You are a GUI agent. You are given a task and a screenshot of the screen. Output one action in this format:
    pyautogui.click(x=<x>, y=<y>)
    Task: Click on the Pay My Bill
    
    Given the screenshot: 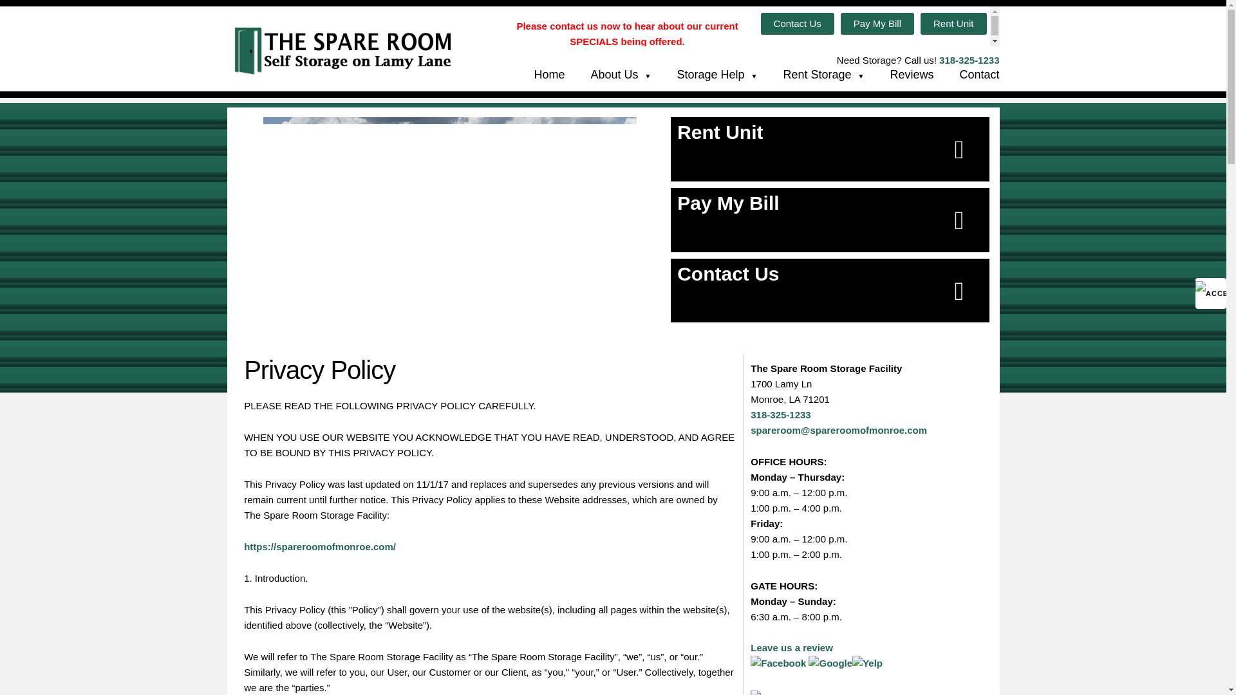 What is the action you would take?
    pyautogui.click(x=877, y=24)
    